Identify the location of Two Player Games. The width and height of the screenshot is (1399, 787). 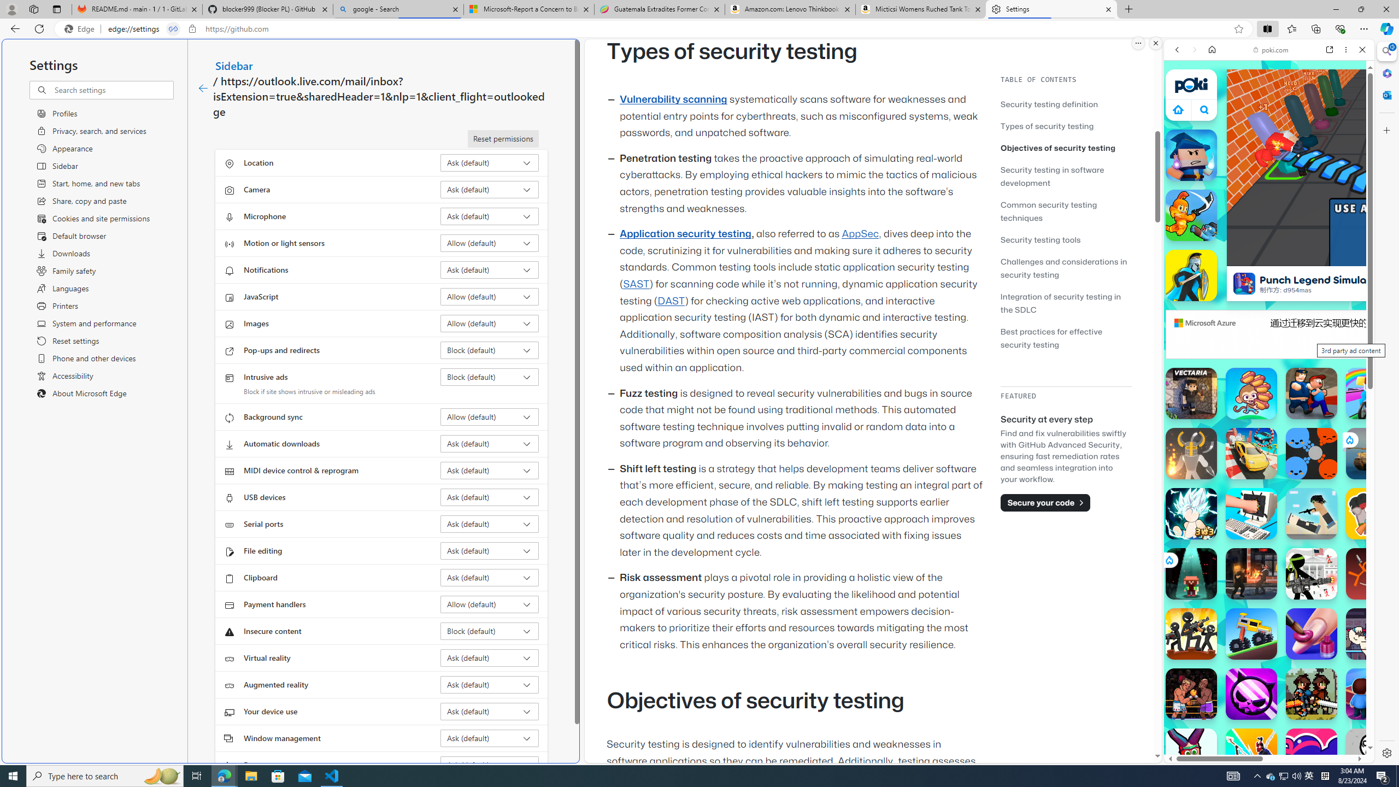
(1269, 310).